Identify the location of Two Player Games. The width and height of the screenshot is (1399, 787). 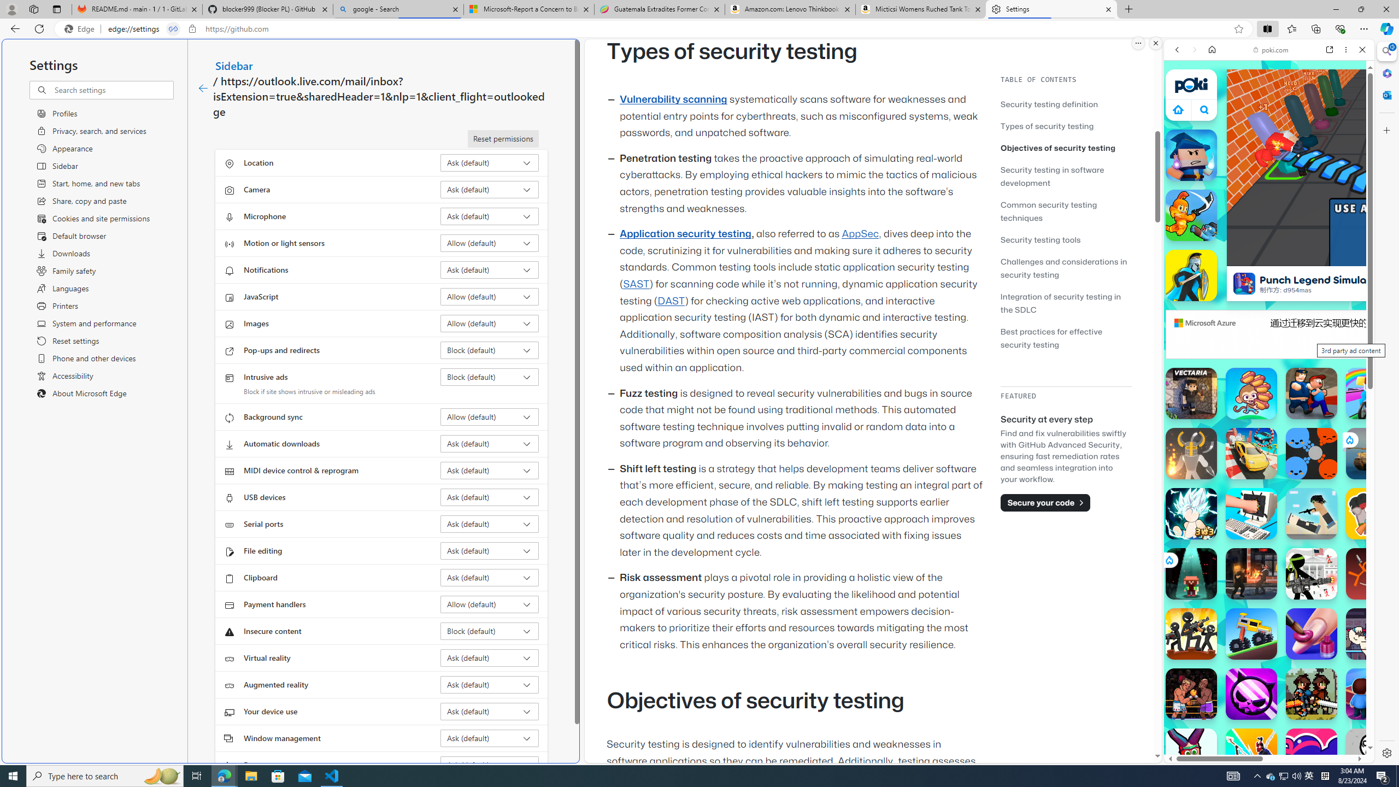
(1269, 310).